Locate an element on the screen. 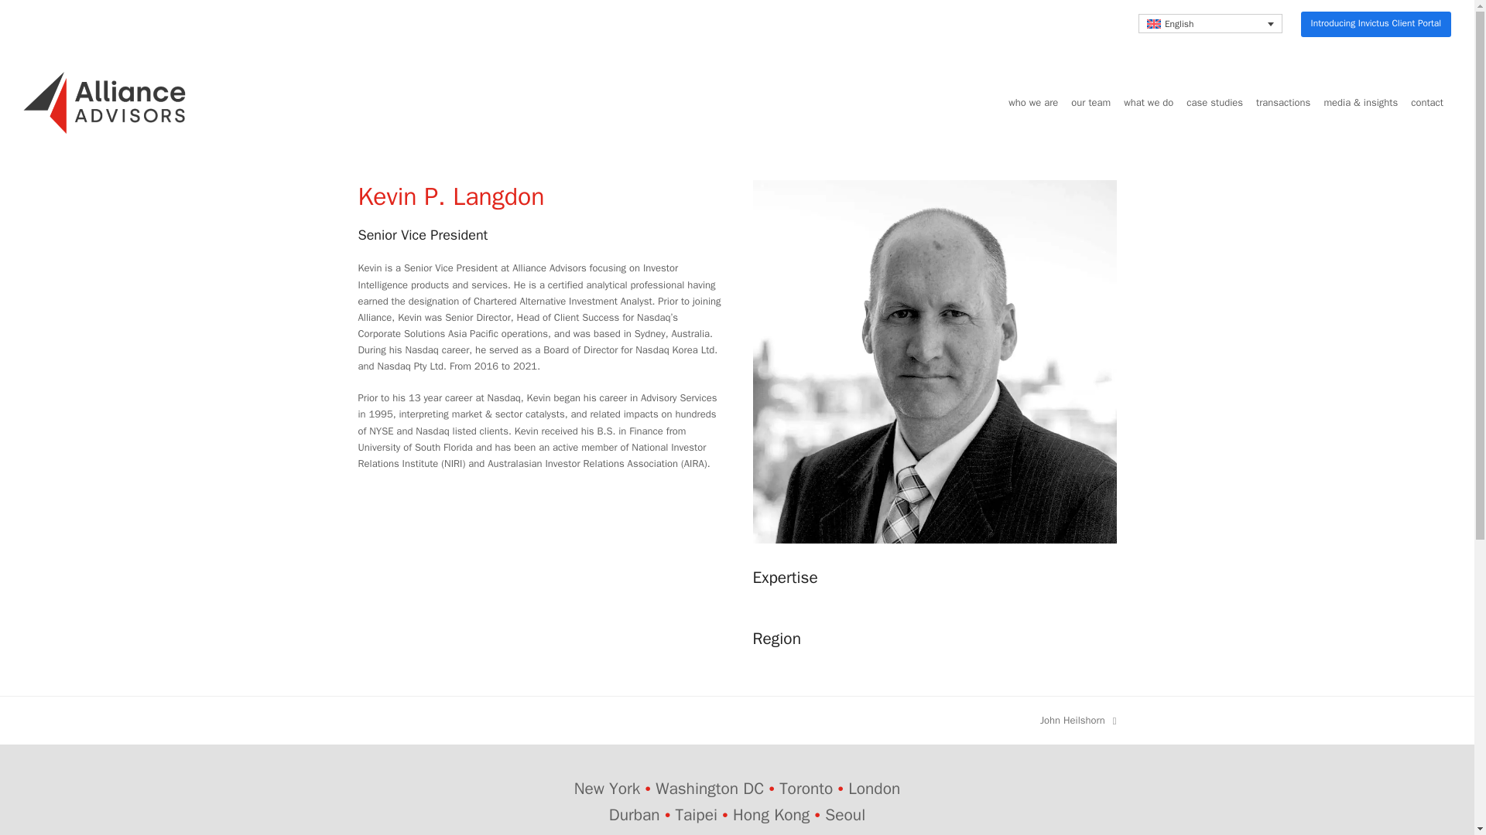 The image size is (1486, 835). Page 1 is located at coordinates (1427, 102).